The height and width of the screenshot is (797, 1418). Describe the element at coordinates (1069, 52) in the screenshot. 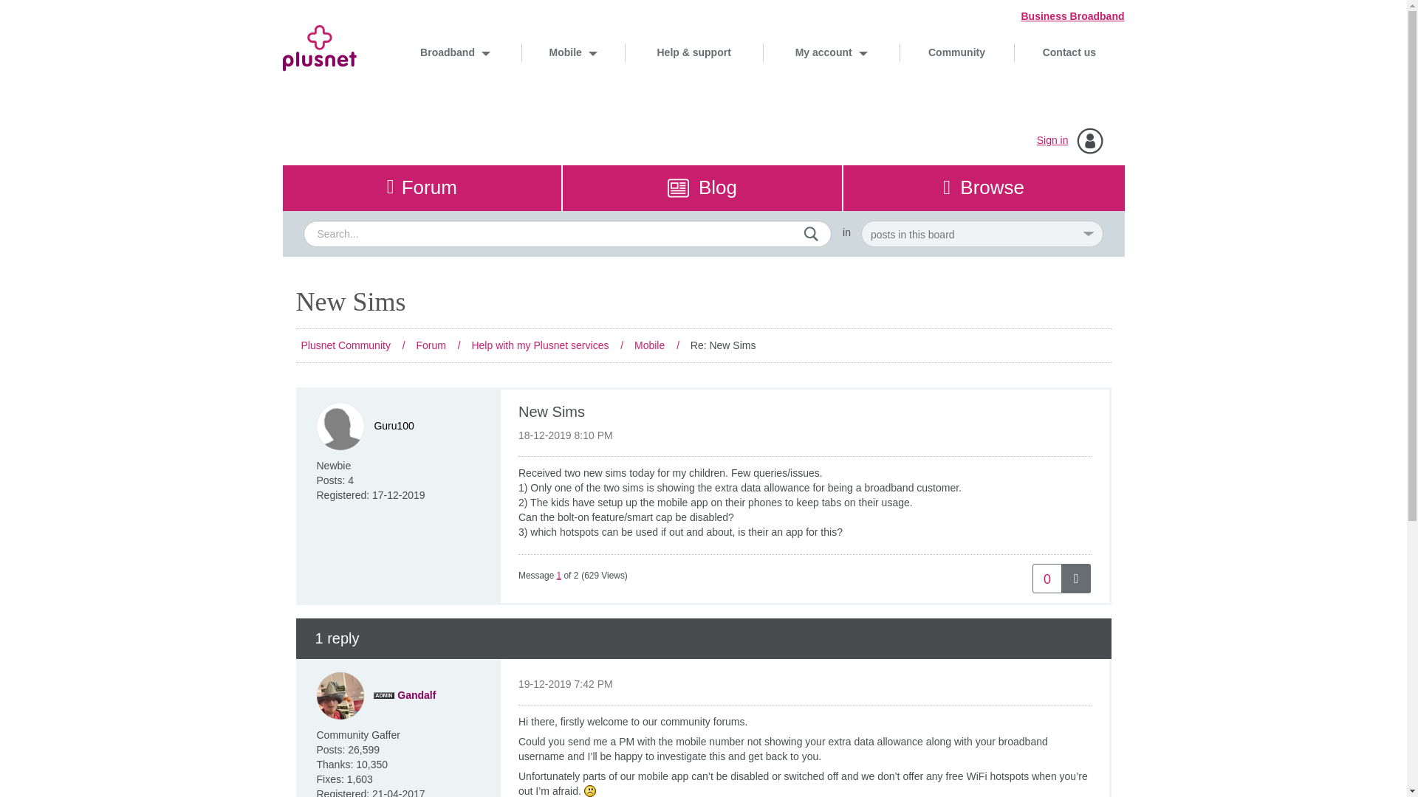

I see `Contact us` at that location.